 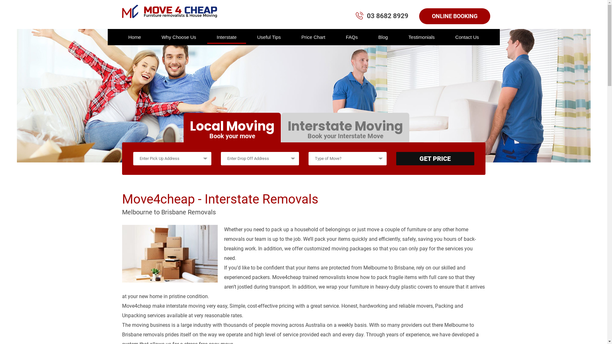 I want to click on Move 4 Cheap, so click(x=169, y=11).